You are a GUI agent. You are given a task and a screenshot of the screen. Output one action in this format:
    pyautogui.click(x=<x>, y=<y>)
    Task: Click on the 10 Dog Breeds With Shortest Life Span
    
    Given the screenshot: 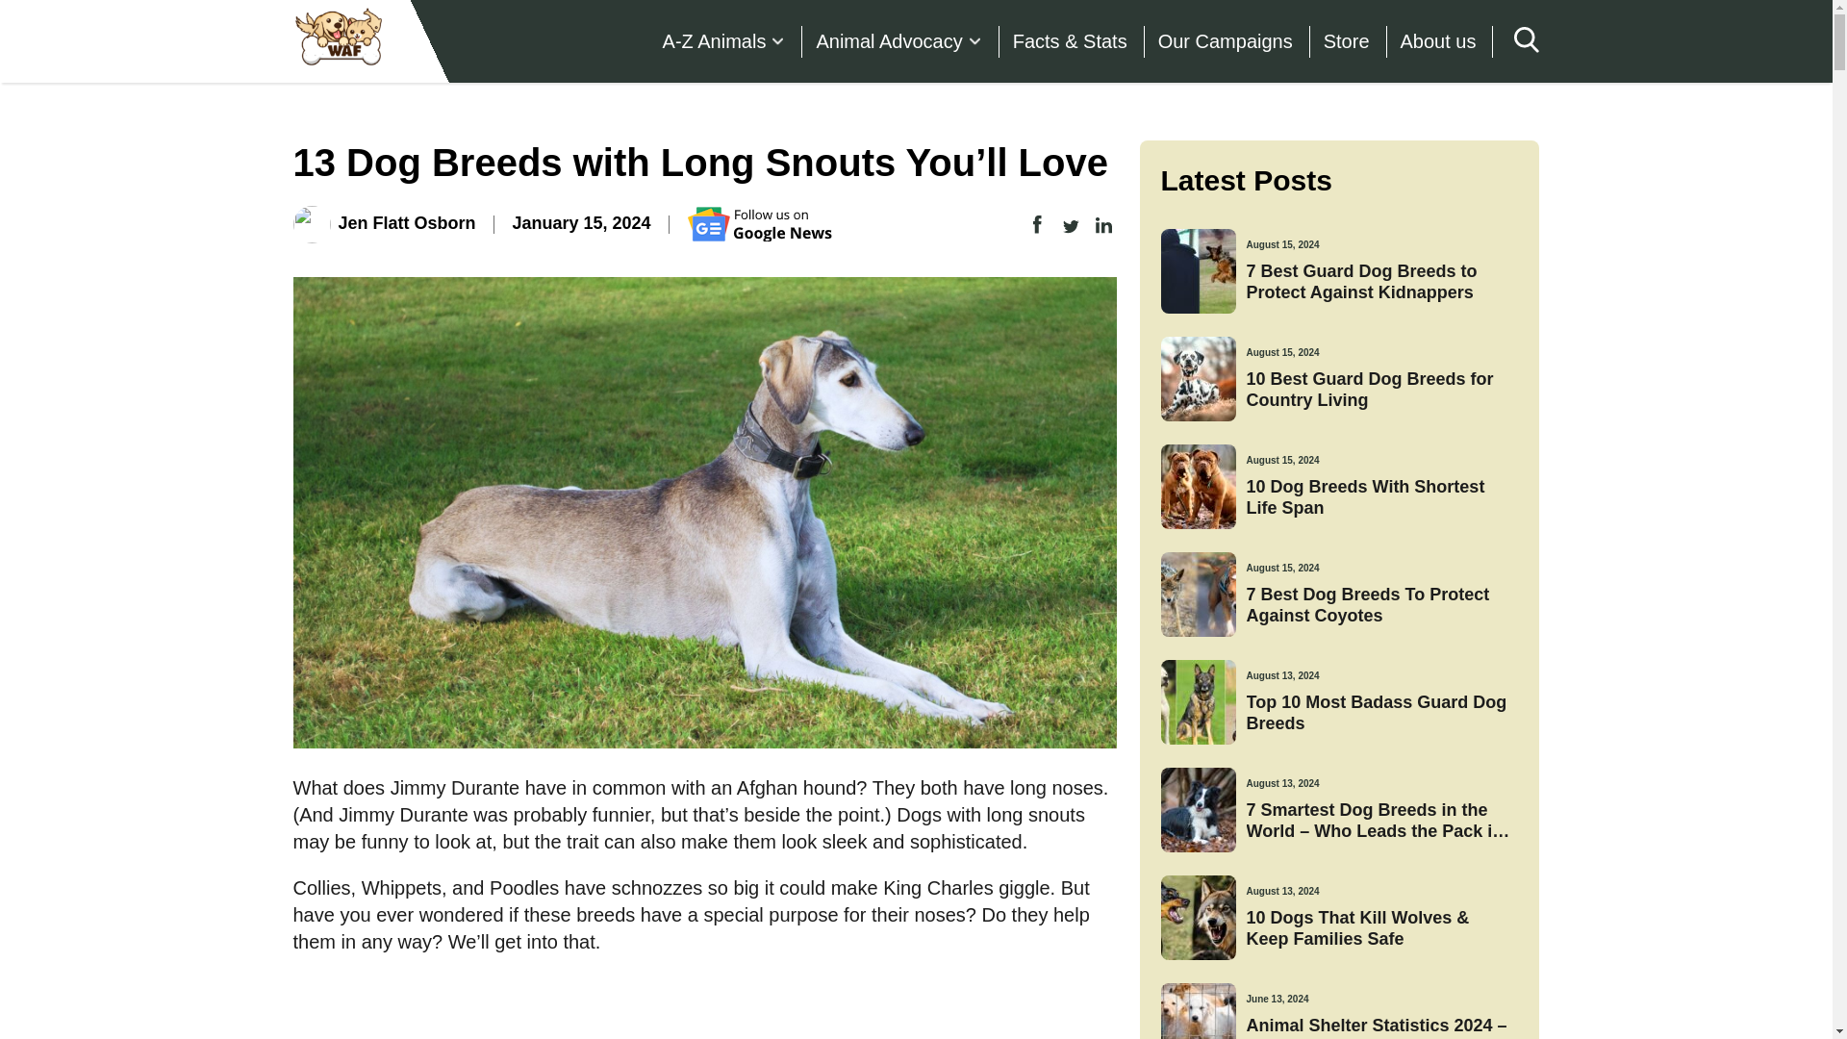 What is the action you would take?
    pyautogui.click(x=1381, y=496)
    